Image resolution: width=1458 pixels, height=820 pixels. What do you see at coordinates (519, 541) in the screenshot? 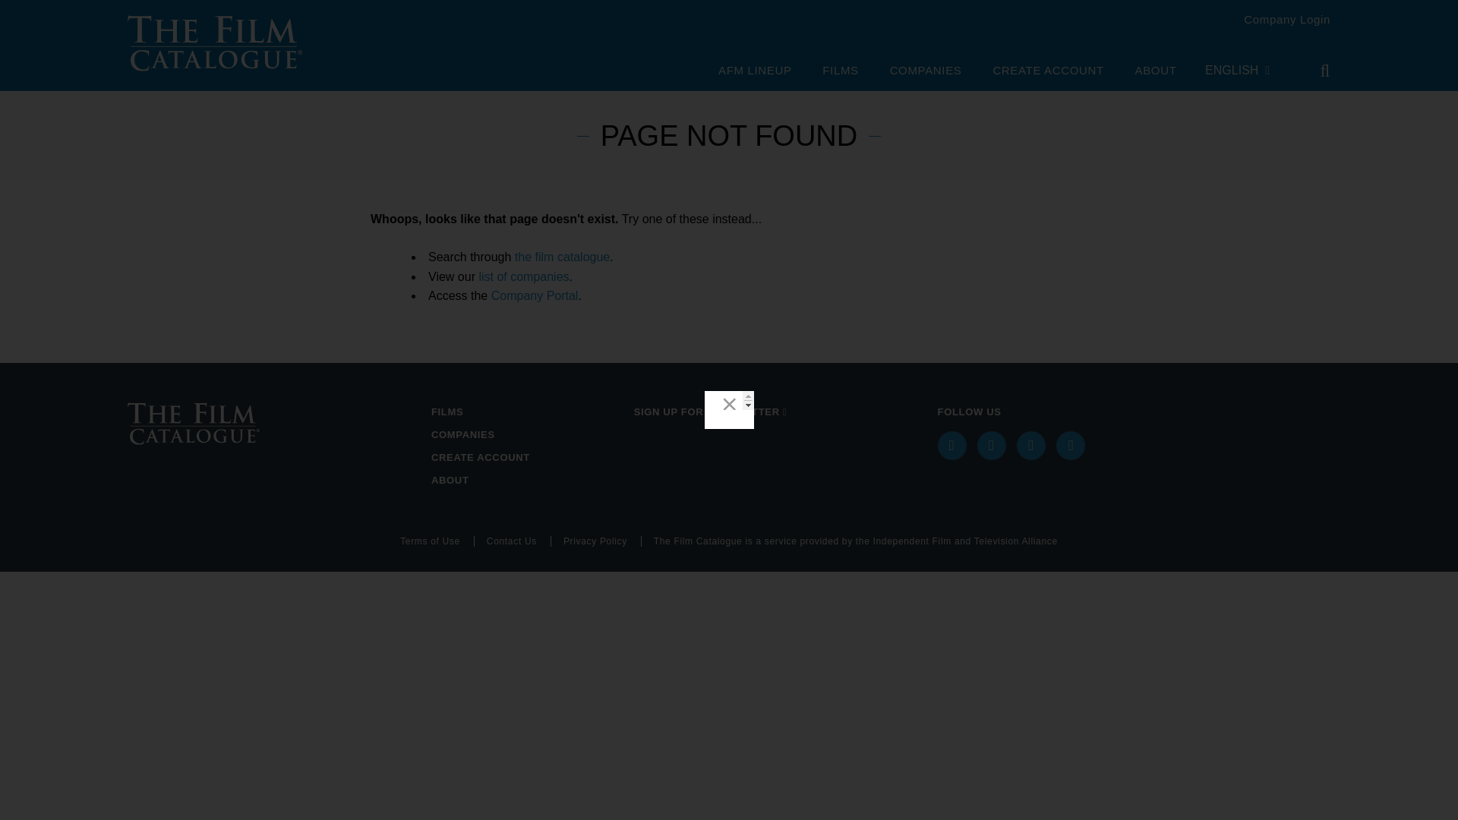
I see `Contact Us` at bounding box center [519, 541].